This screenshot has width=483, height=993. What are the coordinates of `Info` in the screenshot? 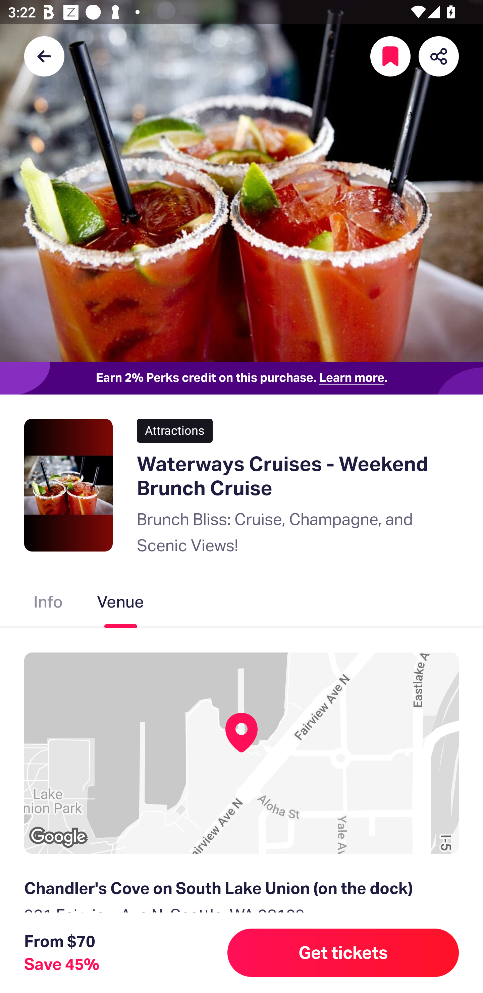 It's located at (48, 604).